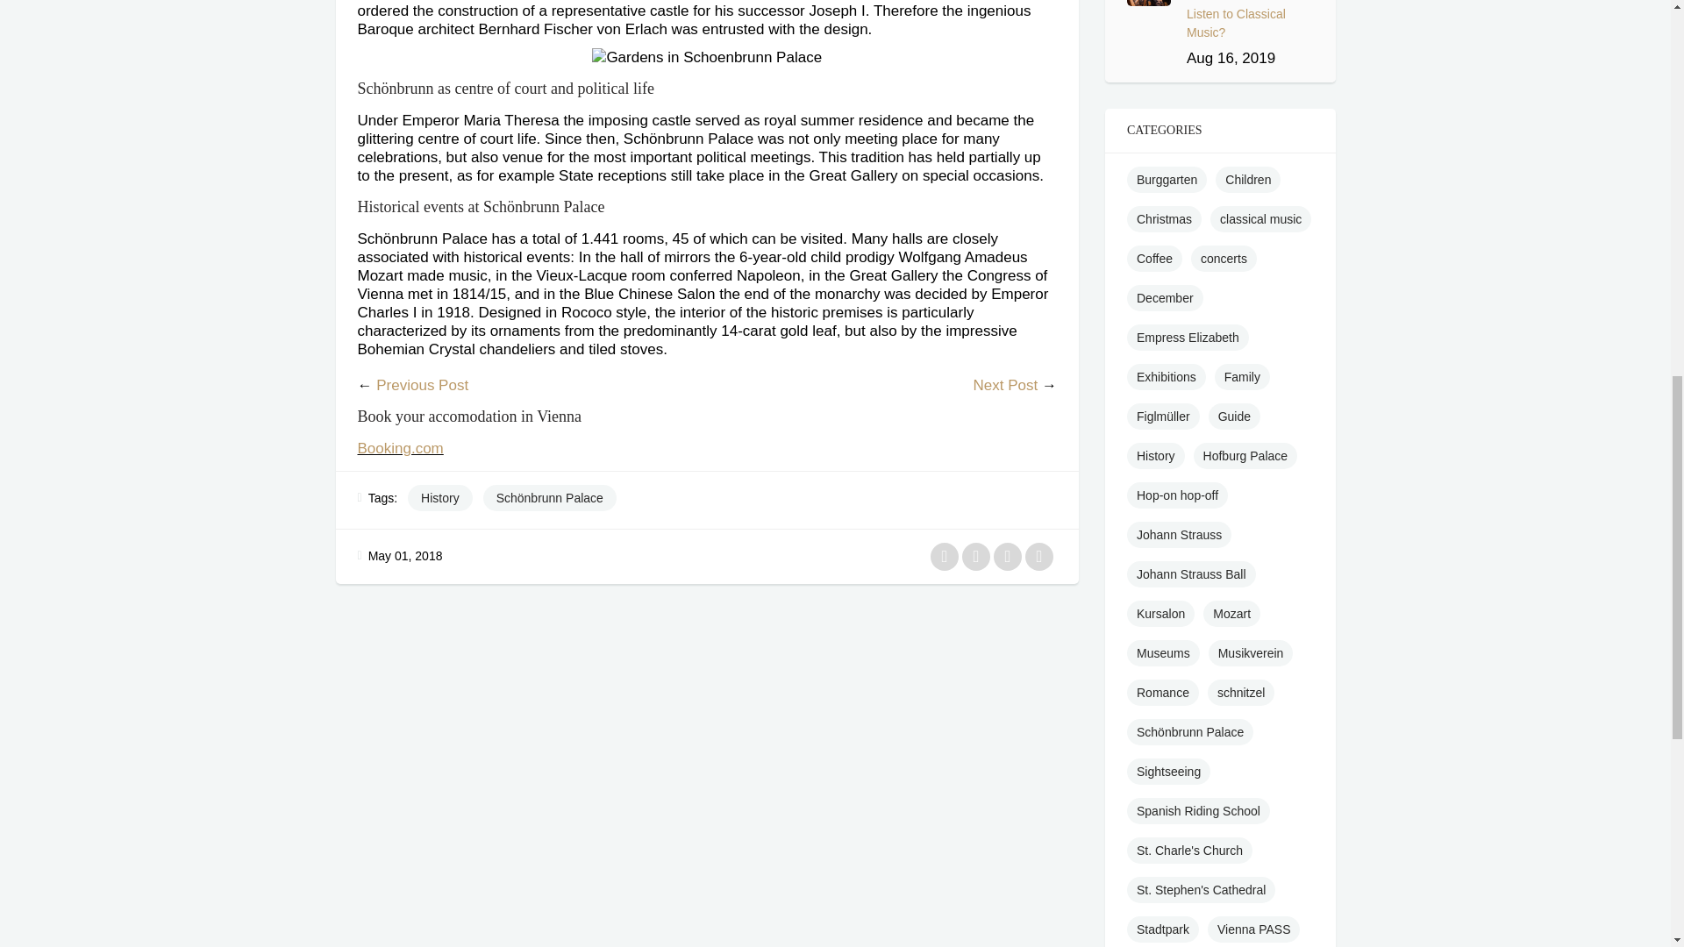  I want to click on Show articles tagged Family, so click(1242, 376).